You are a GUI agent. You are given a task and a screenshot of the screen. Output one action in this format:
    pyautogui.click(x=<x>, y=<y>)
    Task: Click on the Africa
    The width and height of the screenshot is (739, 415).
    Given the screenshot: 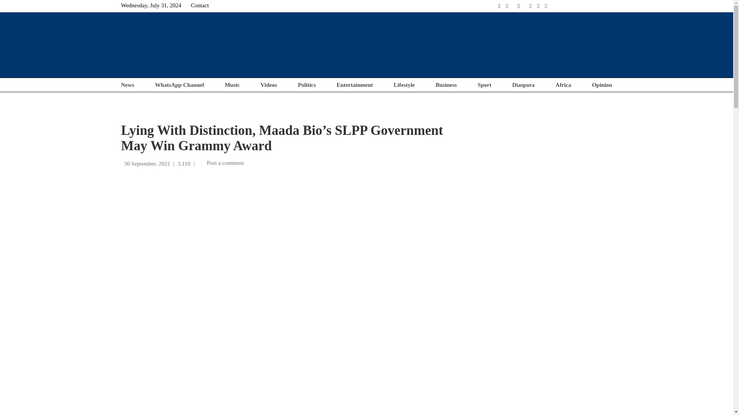 What is the action you would take?
    pyautogui.click(x=563, y=85)
    